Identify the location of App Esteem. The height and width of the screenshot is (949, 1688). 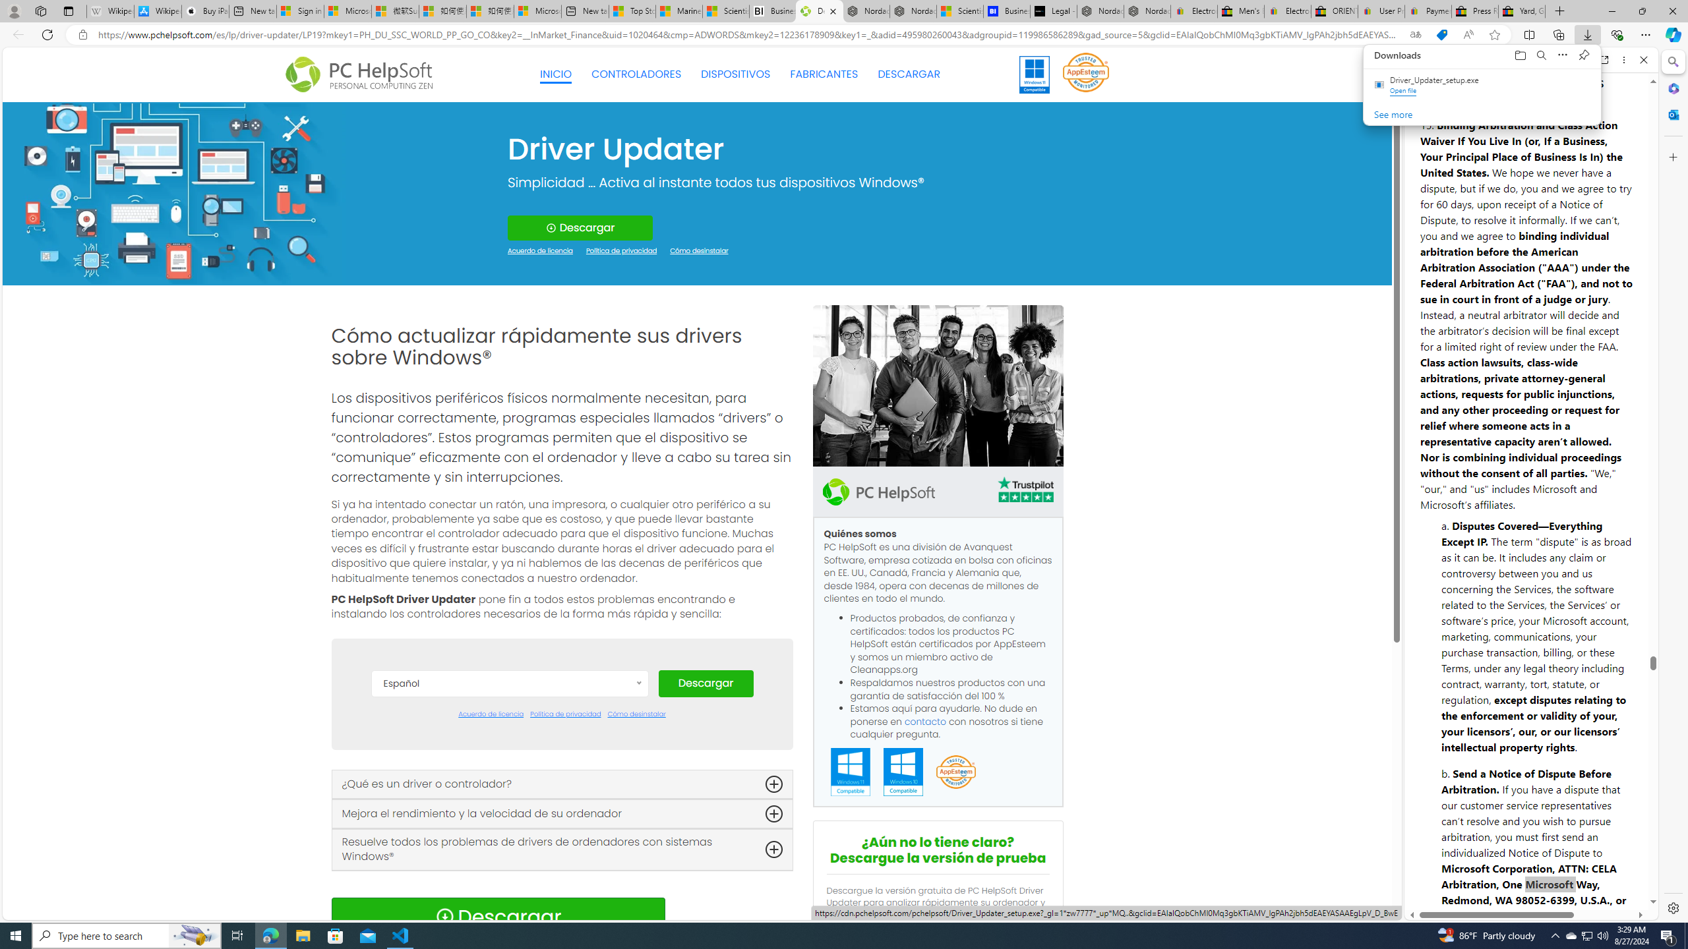
(955, 772).